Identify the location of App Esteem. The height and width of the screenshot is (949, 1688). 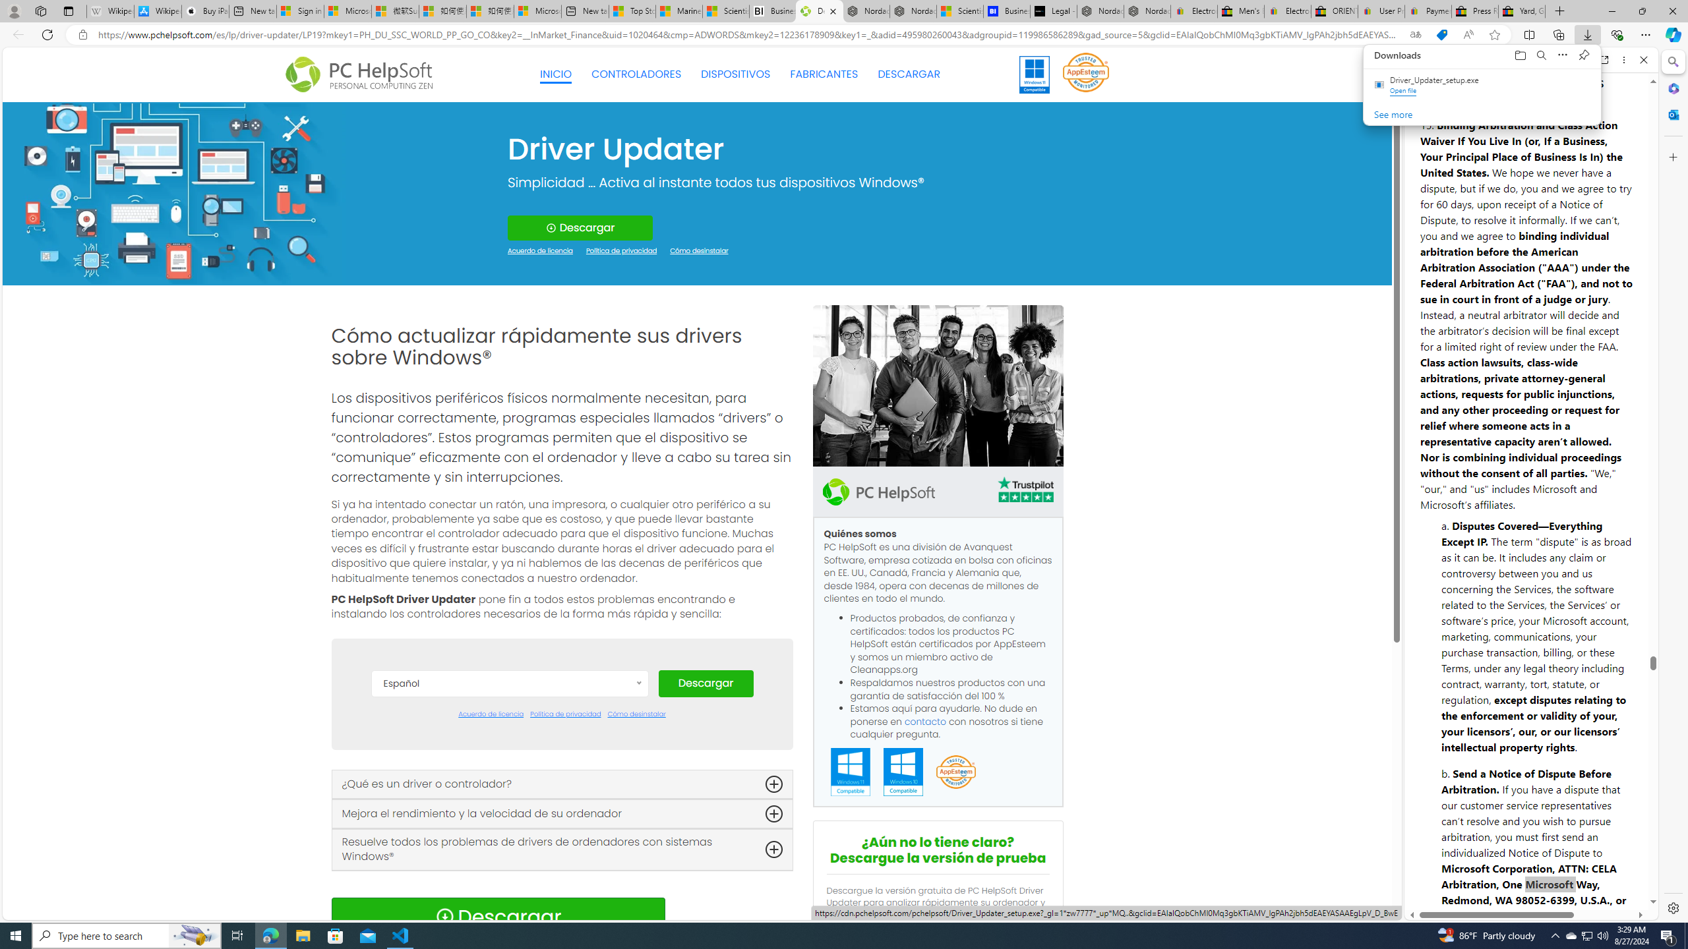
(955, 772).